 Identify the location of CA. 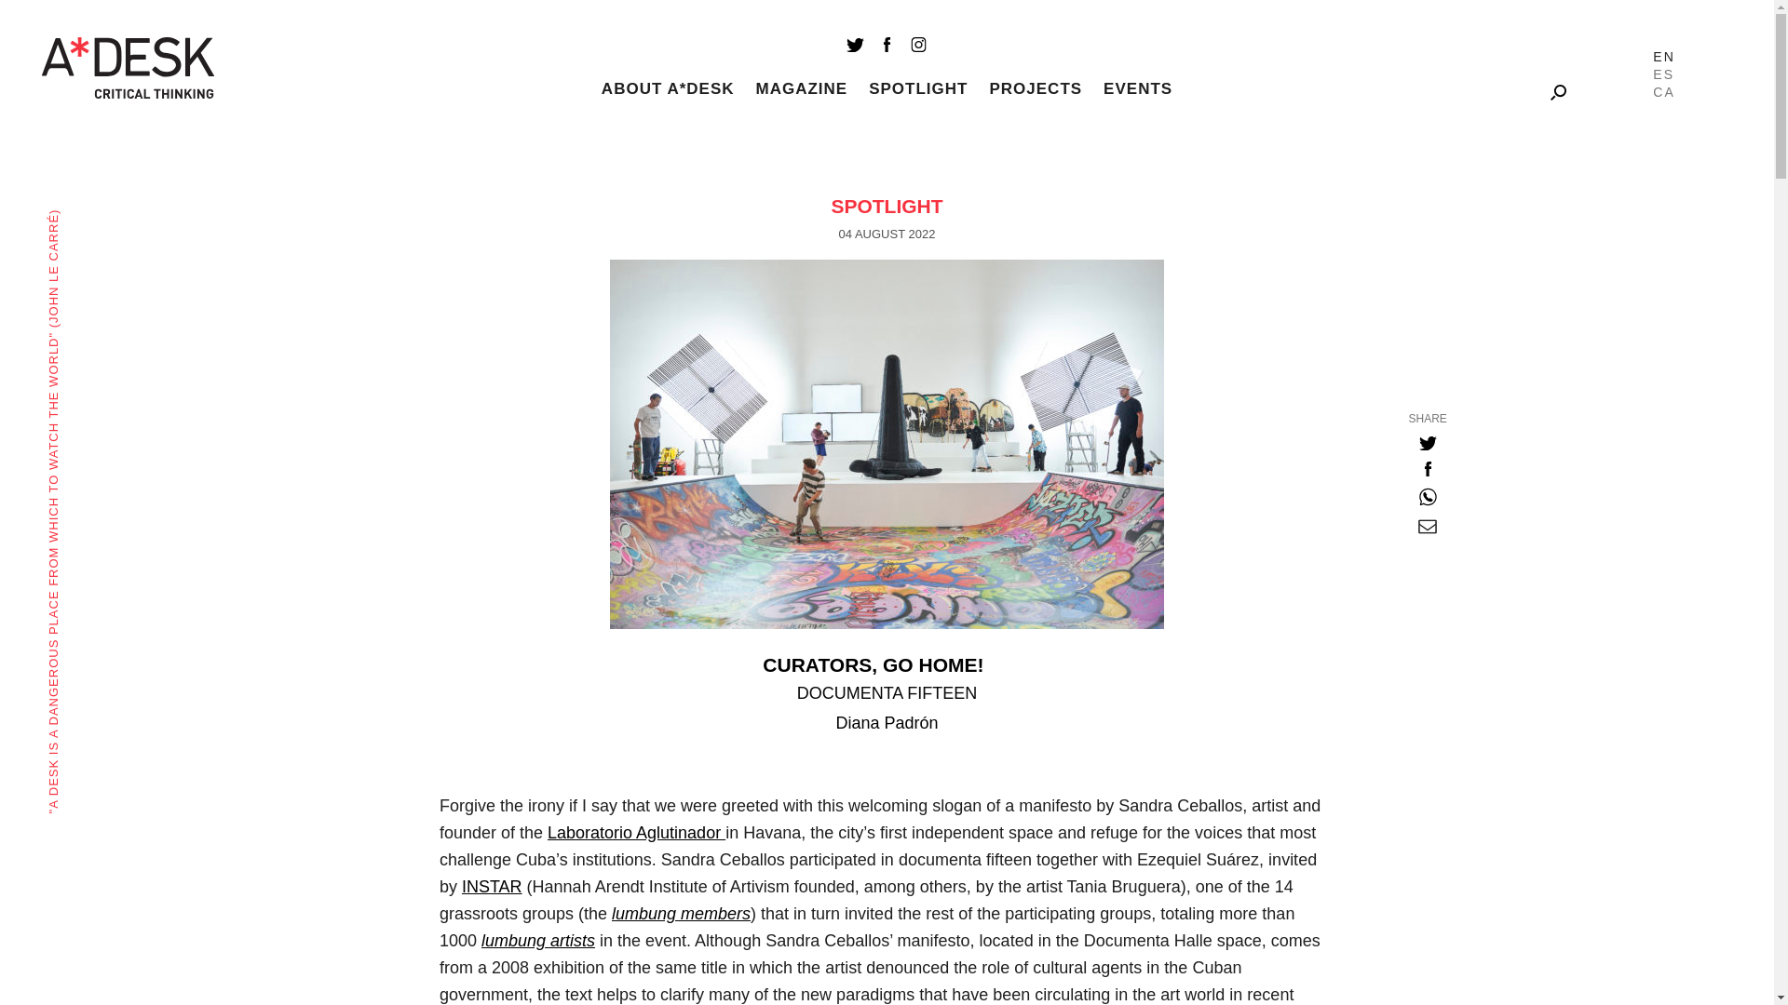
(1663, 91).